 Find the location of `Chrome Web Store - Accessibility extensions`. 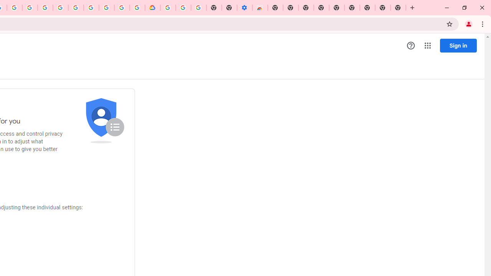

Chrome Web Store - Accessibility extensions is located at coordinates (260, 8).